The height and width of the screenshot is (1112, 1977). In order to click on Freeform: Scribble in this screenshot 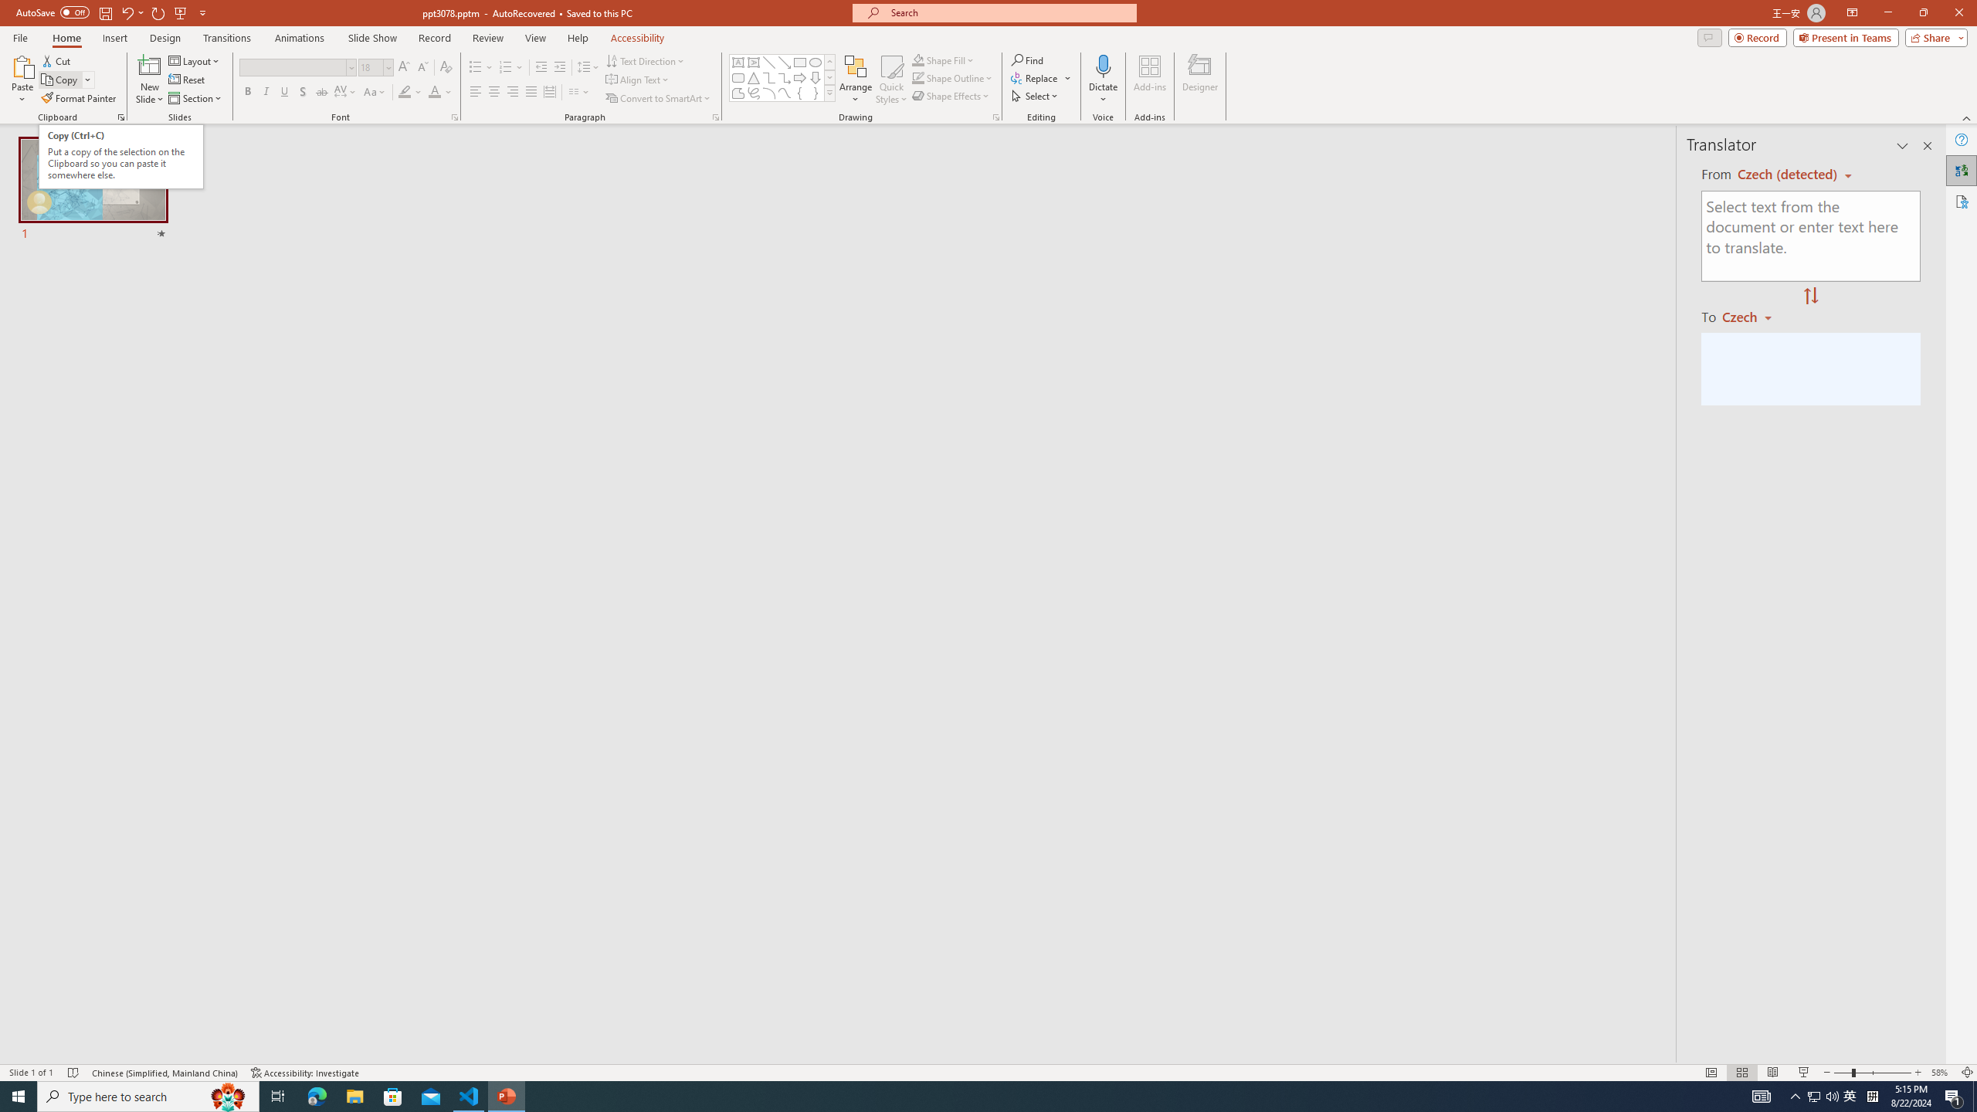, I will do `click(753, 93)`.